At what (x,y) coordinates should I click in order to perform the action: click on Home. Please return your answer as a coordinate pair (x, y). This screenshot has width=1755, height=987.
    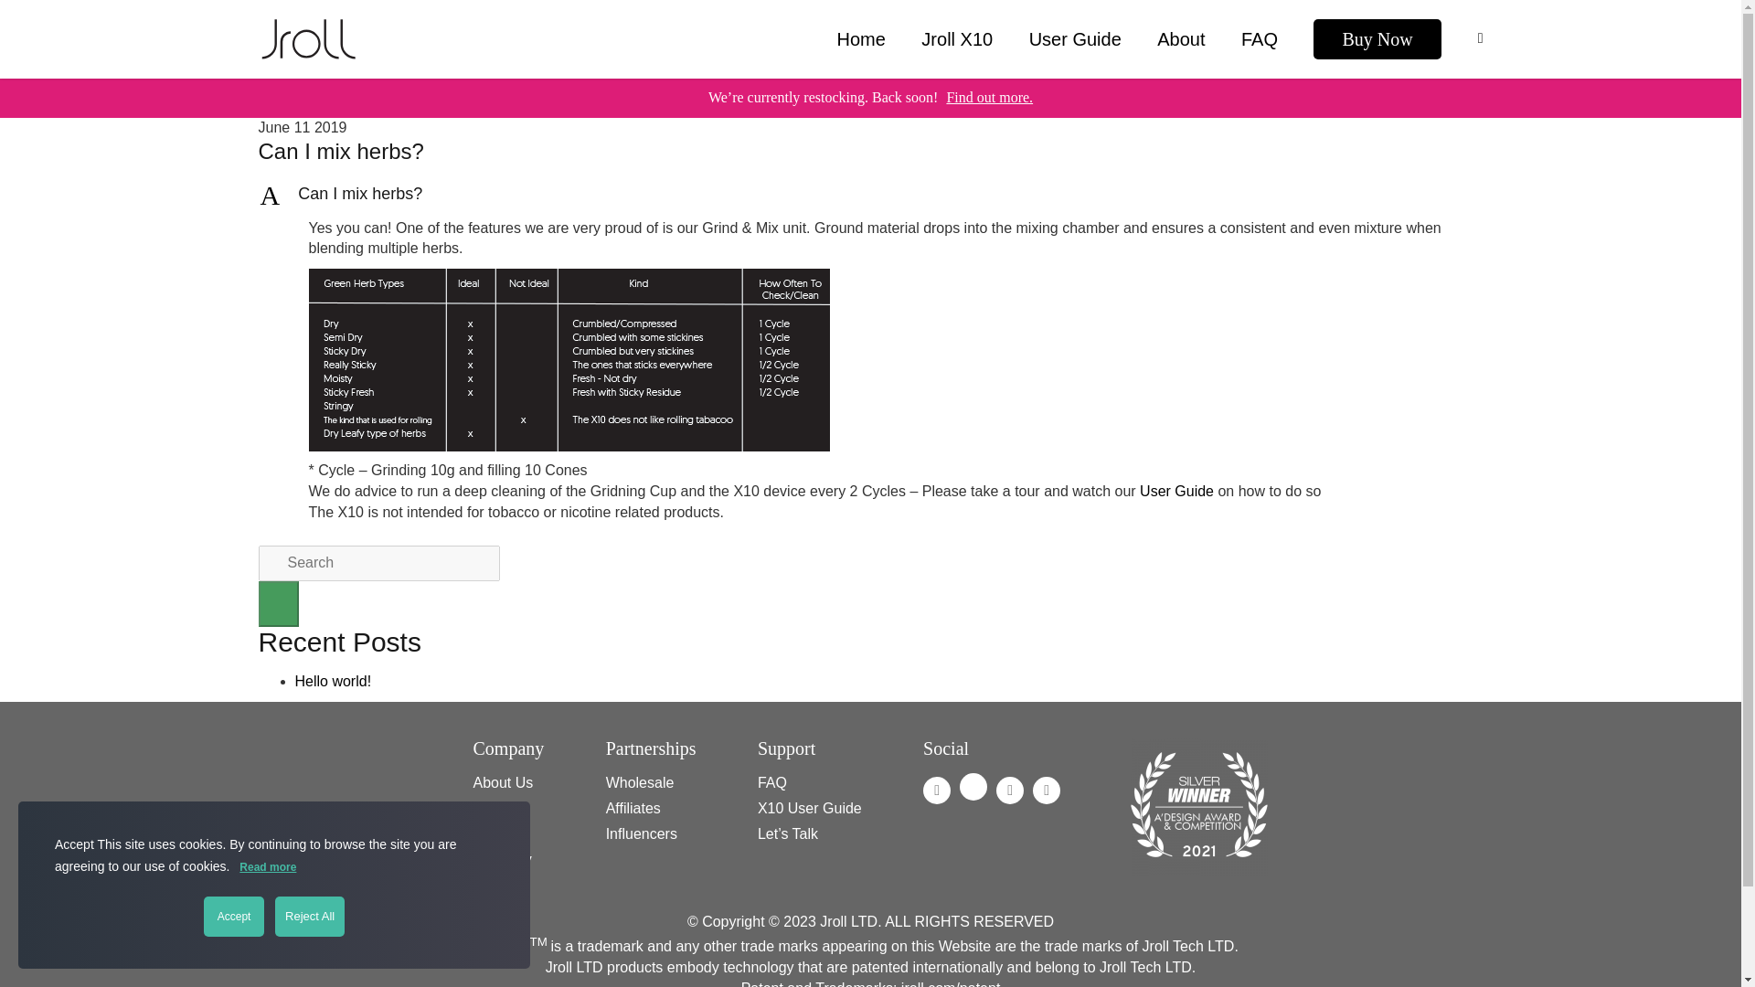
    Looking at the image, I should click on (503, 782).